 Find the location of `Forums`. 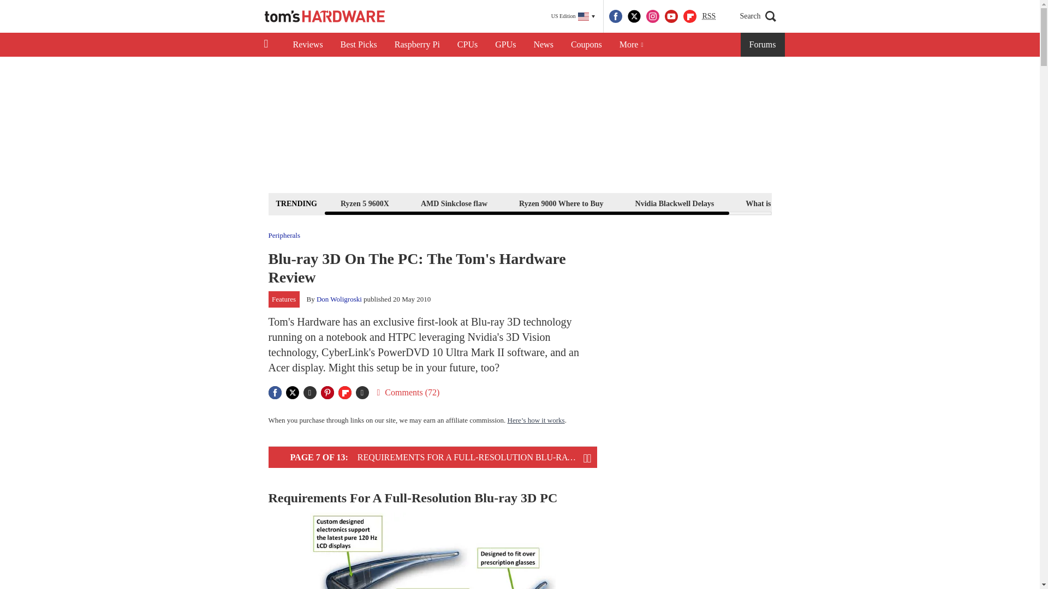

Forums is located at coordinates (763, 45).